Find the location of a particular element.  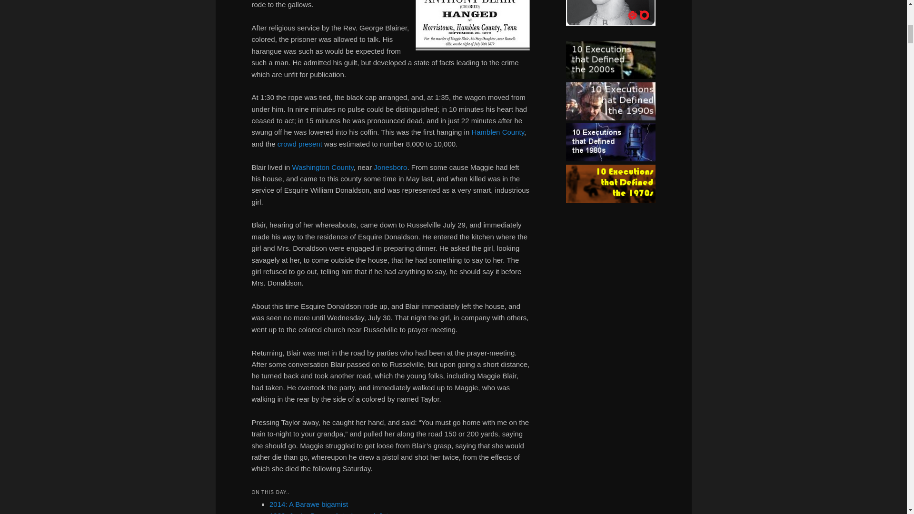

Washington County is located at coordinates (323, 167).